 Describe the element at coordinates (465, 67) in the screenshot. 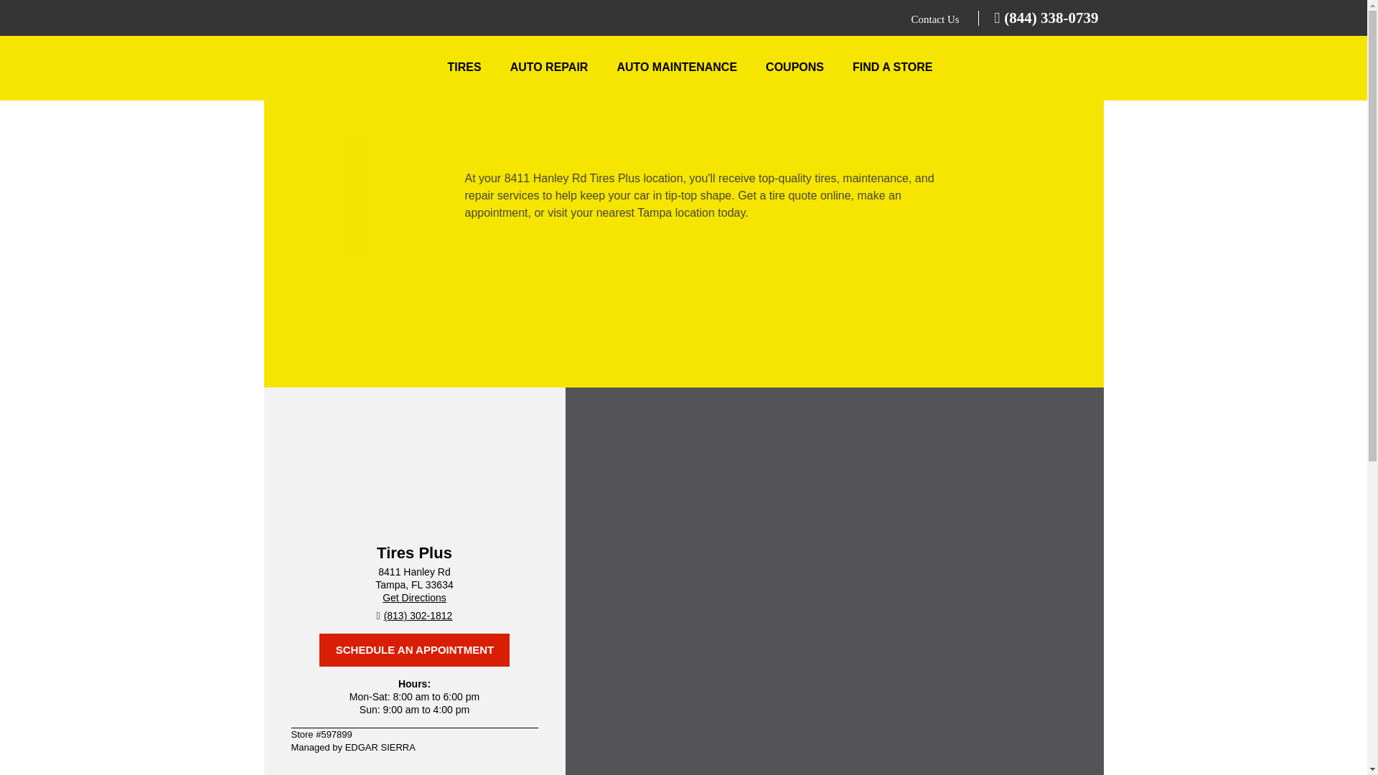

I see `TIRES` at that location.